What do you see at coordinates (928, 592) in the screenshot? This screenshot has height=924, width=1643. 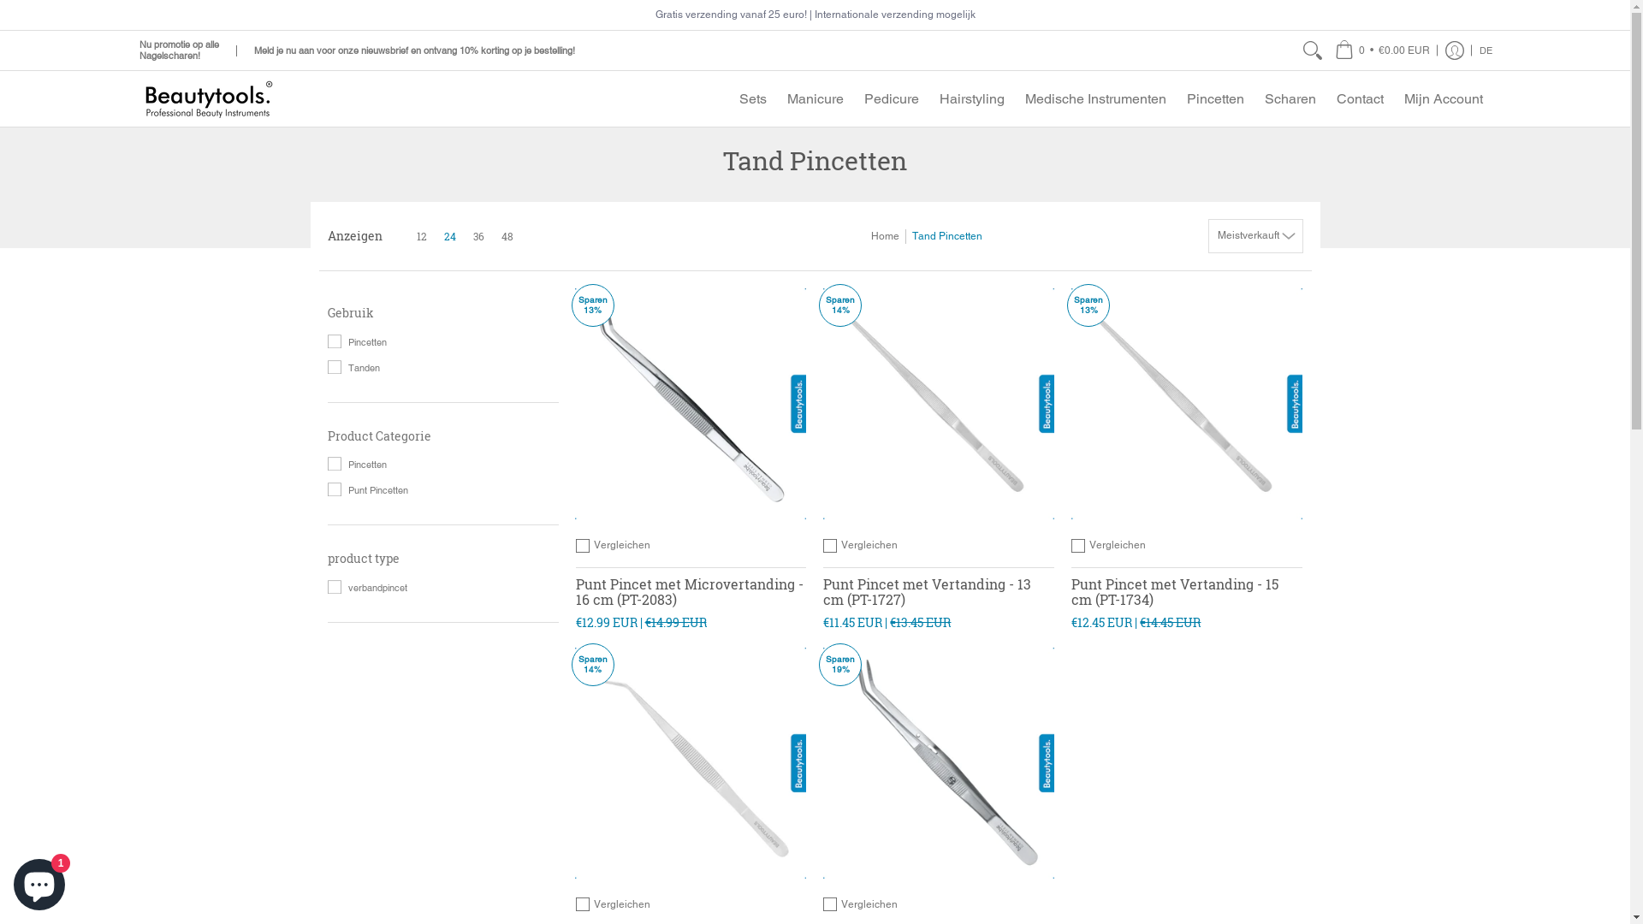 I see `Punt Pincet met Vertanding - 13 cm (PT-1727)` at bounding box center [928, 592].